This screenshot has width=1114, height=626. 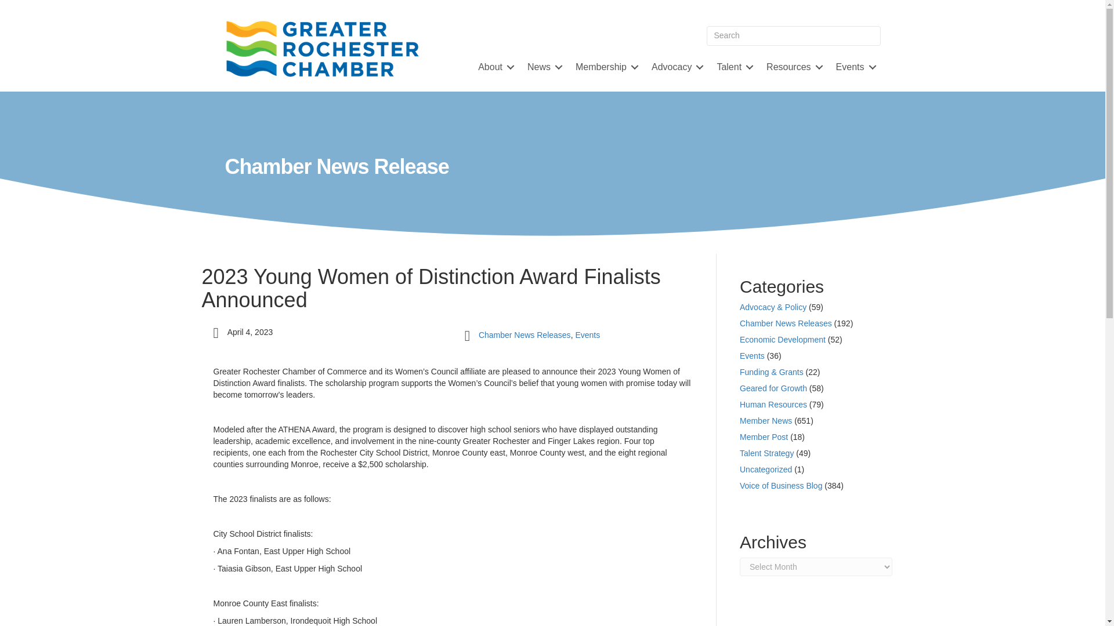 I want to click on Membership, so click(x=605, y=67).